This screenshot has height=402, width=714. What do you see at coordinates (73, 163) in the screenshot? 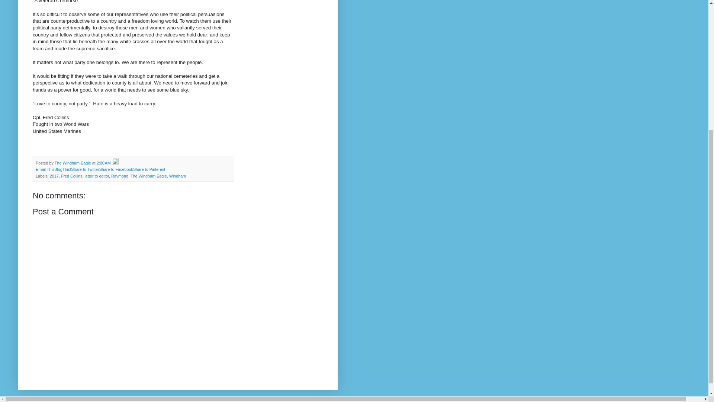
I see `The Windham Eagle` at bounding box center [73, 163].